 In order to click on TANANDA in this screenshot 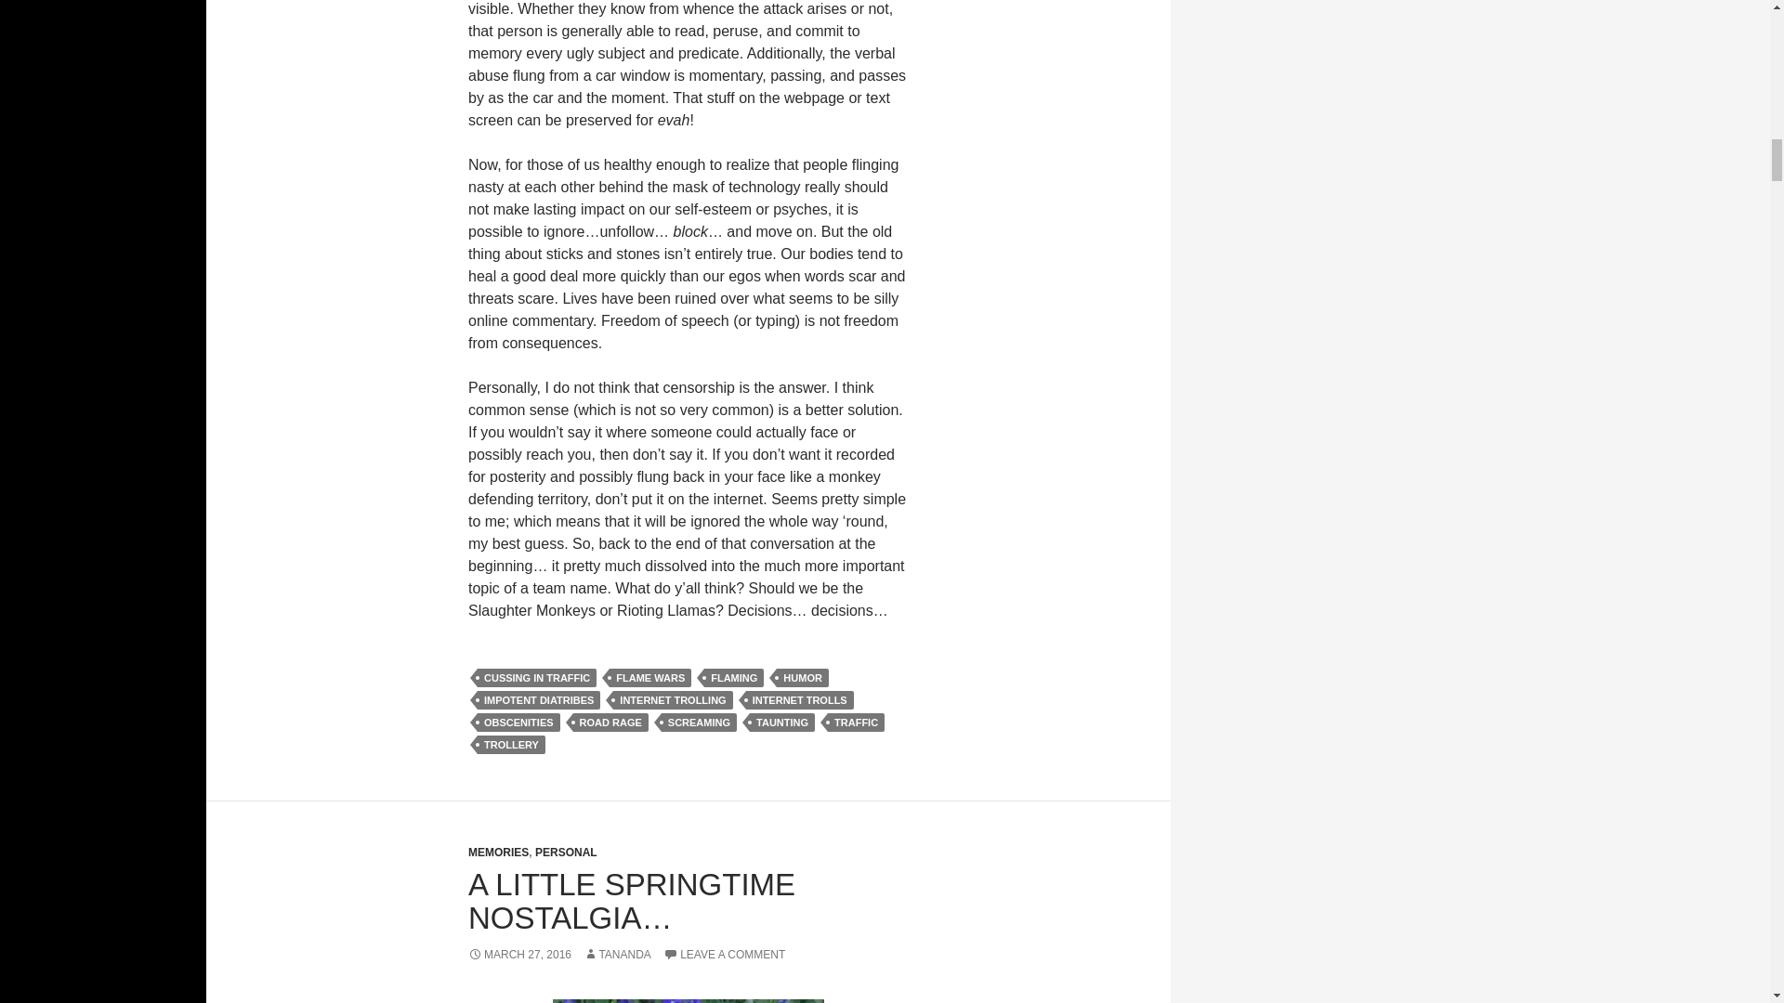, I will do `click(617, 954)`.